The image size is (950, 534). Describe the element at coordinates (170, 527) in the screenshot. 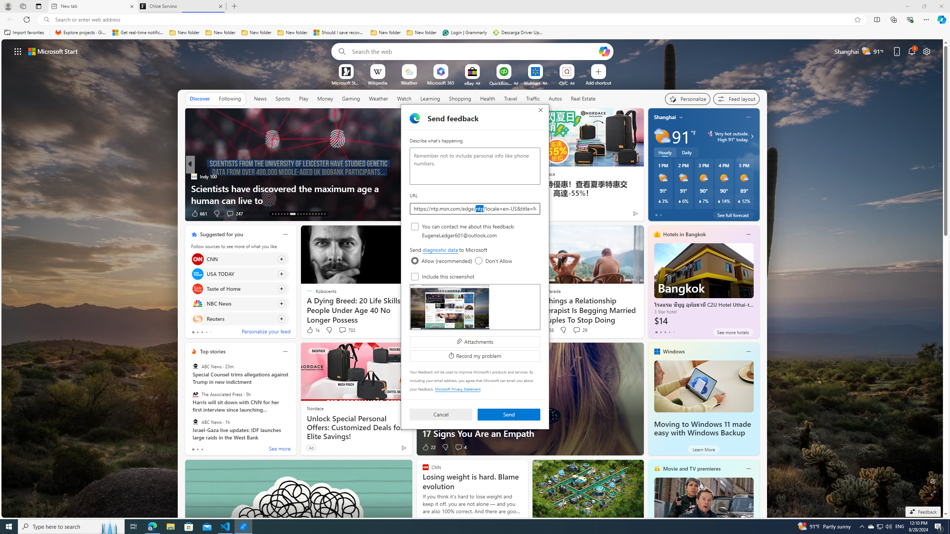

I see `File Explorer` at that location.